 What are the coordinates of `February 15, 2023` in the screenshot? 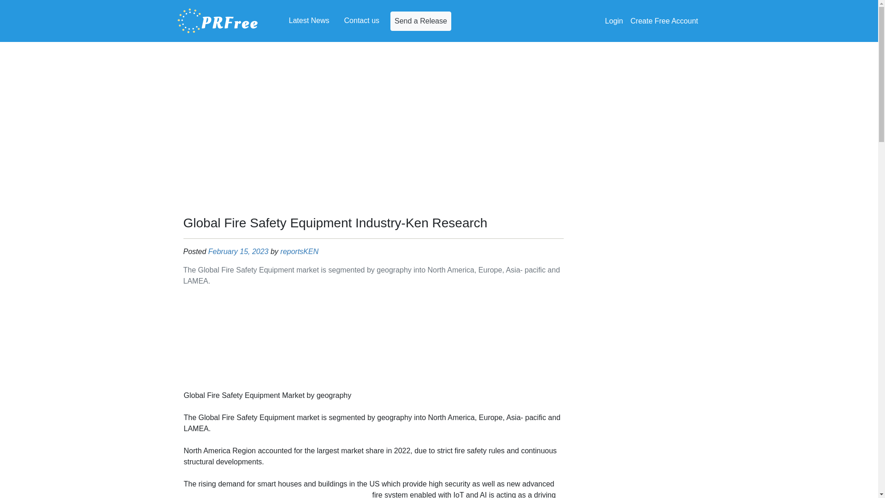 It's located at (238, 251).